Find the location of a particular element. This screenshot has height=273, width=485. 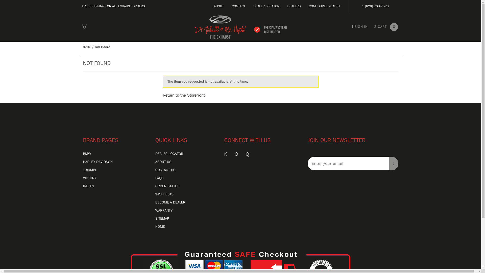

Configure Exhaust is located at coordinates (325, 6).